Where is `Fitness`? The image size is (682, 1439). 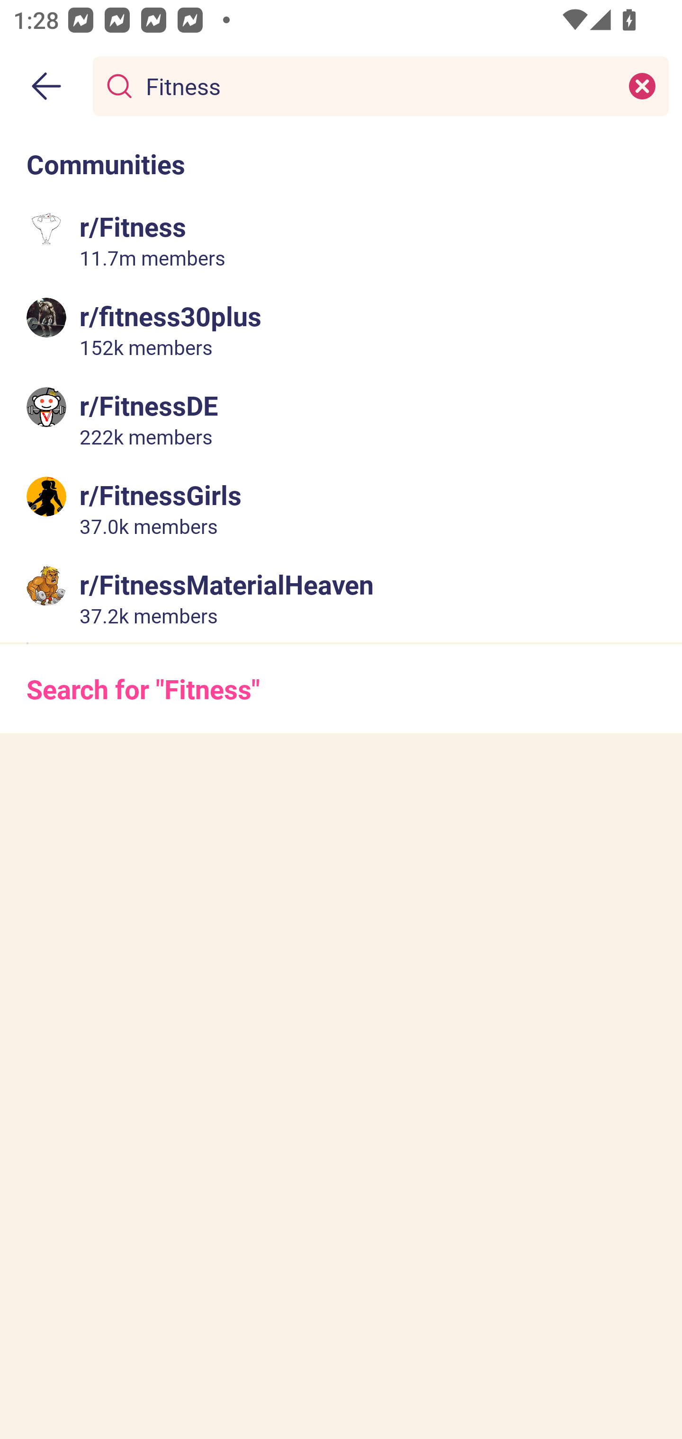
Fitness is located at coordinates (377, 85).